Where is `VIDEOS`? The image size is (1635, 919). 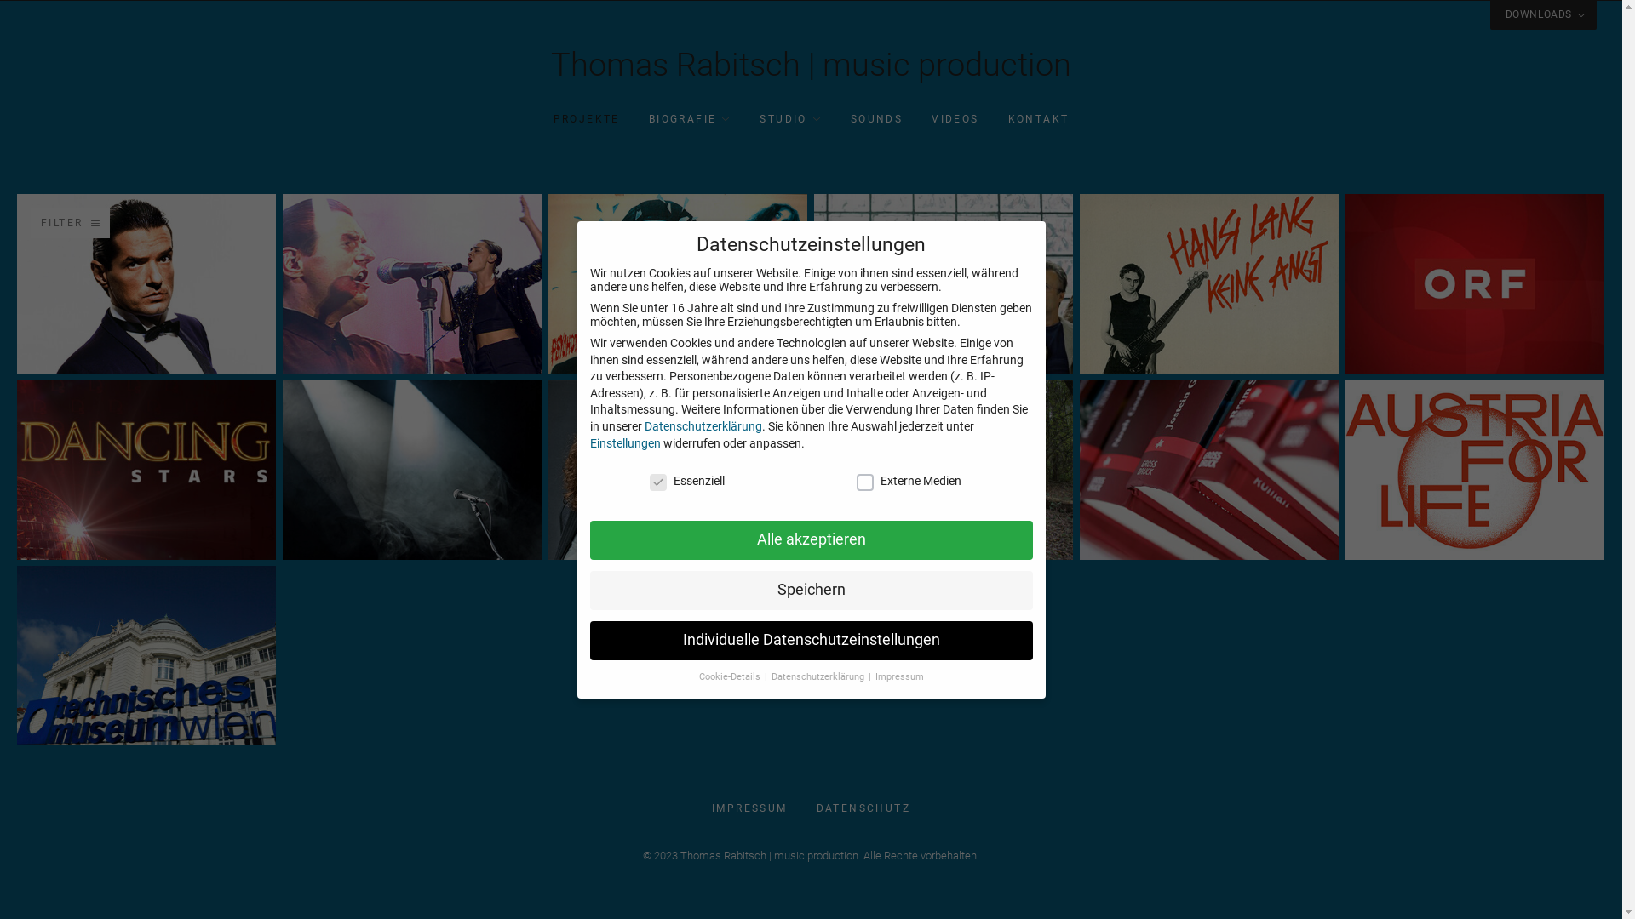
VIDEOS is located at coordinates (955, 119).